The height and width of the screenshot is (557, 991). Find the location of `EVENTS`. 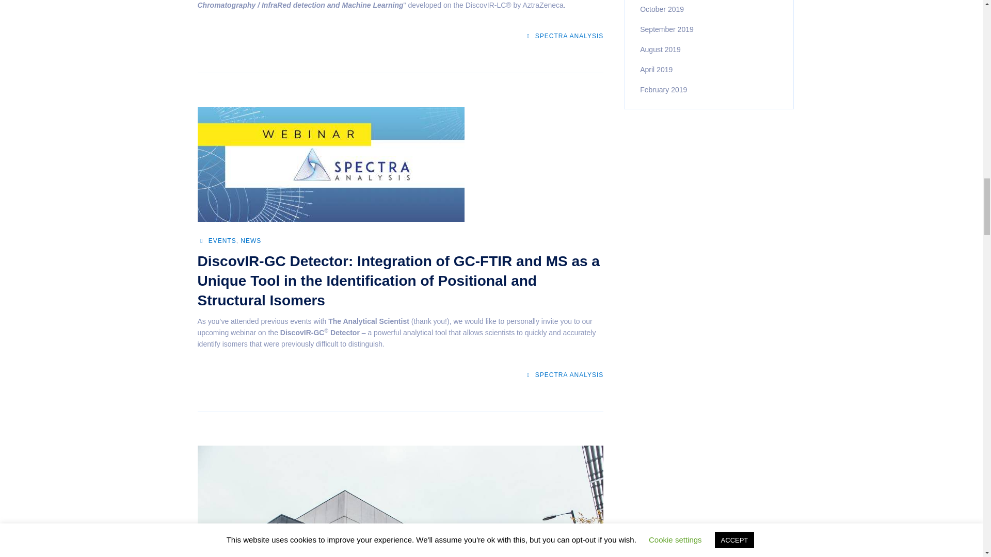

EVENTS is located at coordinates (222, 241).